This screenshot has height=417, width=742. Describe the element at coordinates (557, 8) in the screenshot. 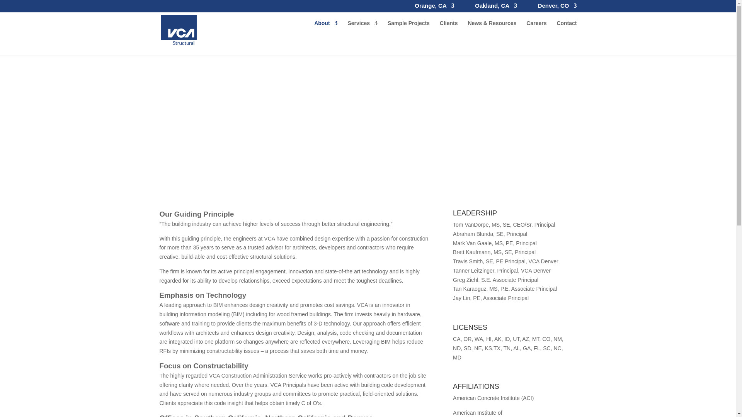

I see `Denver, CO` at that location.